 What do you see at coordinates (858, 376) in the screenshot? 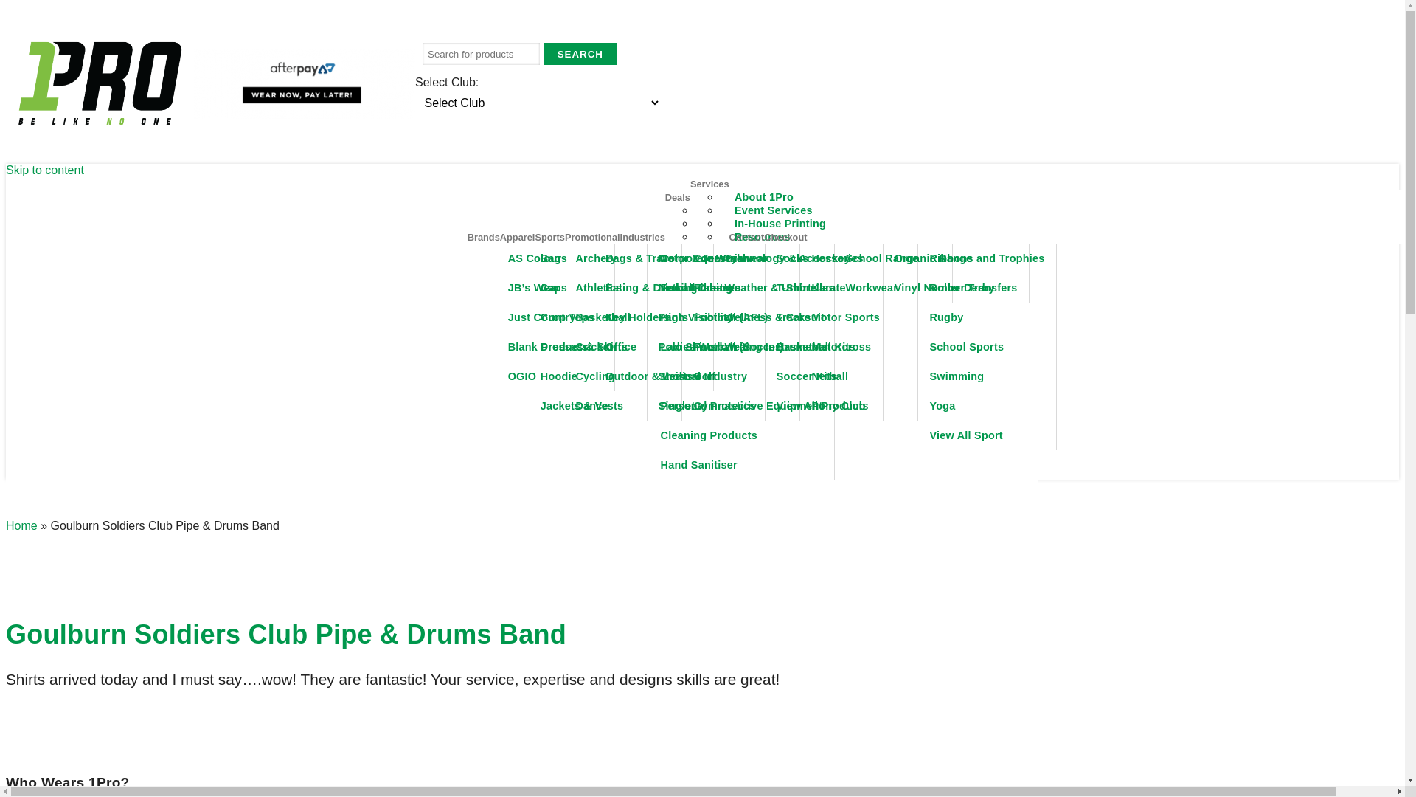
I see `Netball` at bounding box center [858, 376].